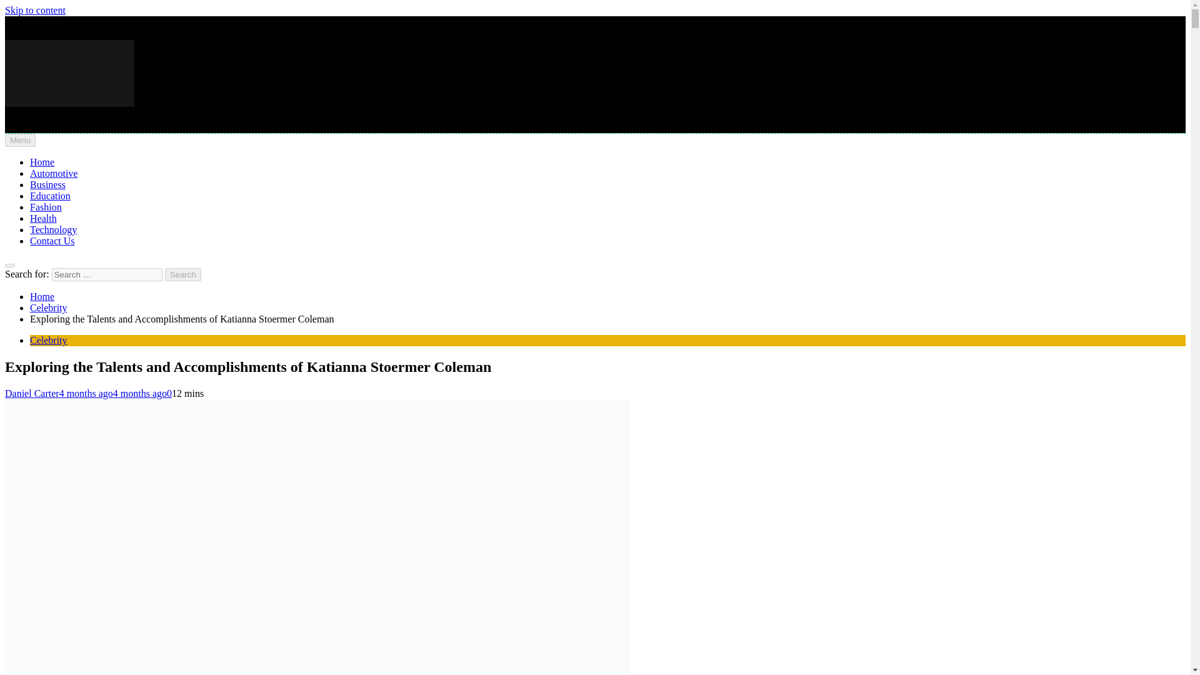  Describe the element at coordinates (42, 296) in the screenshot. I see `Home` at that location.